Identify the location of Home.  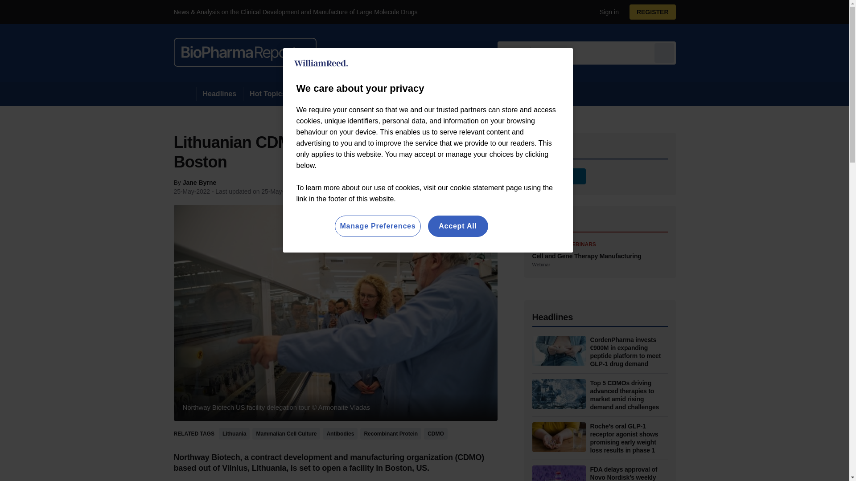
(185, 94).